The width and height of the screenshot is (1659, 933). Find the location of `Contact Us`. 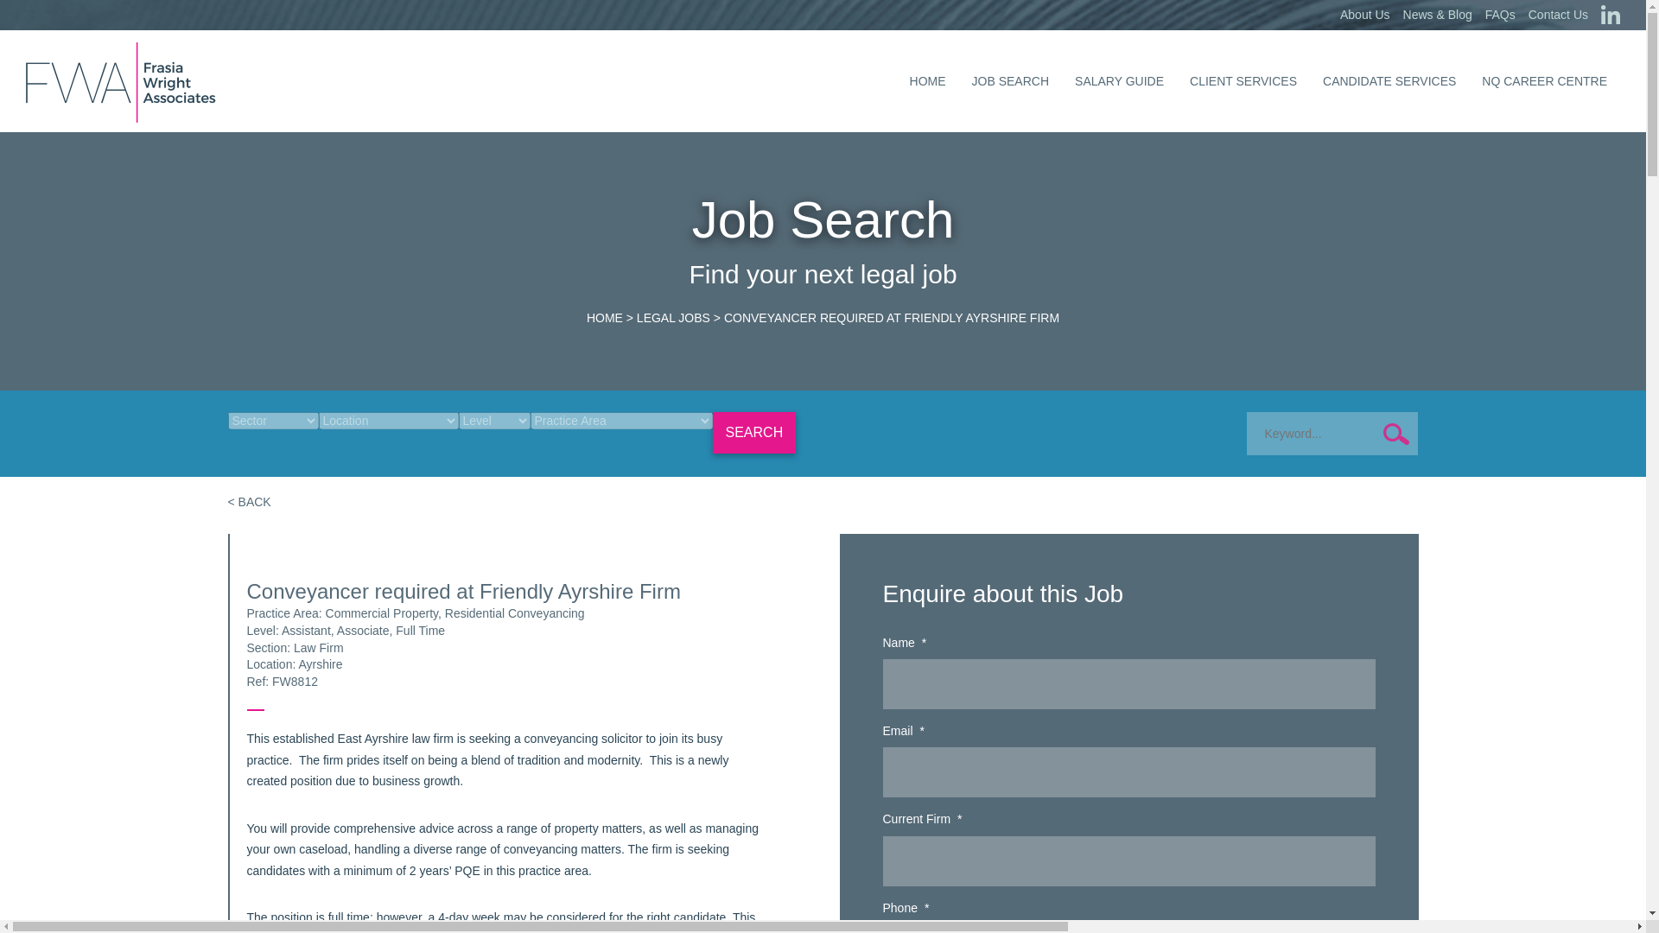

Contact Us is located at coordinates (1557, 15).